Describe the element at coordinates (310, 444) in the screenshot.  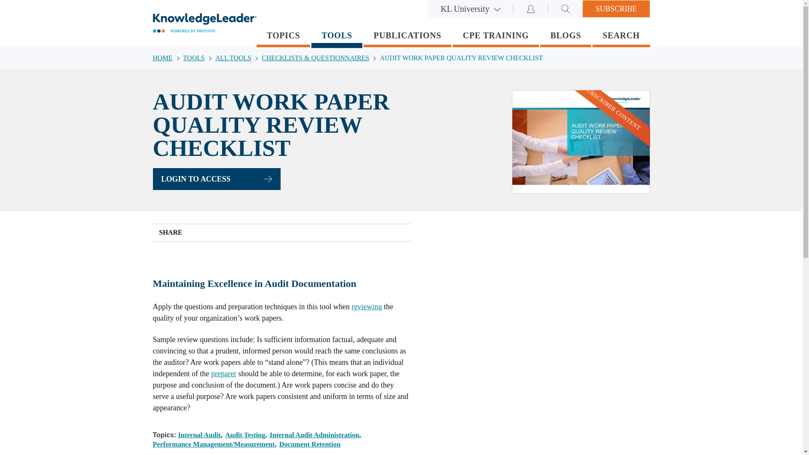
I see `Document Retention` at that location.